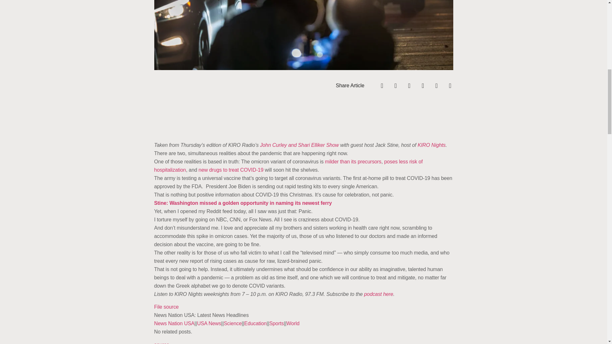  Describe the element at coordinates (231, 170) in the screenshot. I see `new drugs to treat COVID-19` at that location.